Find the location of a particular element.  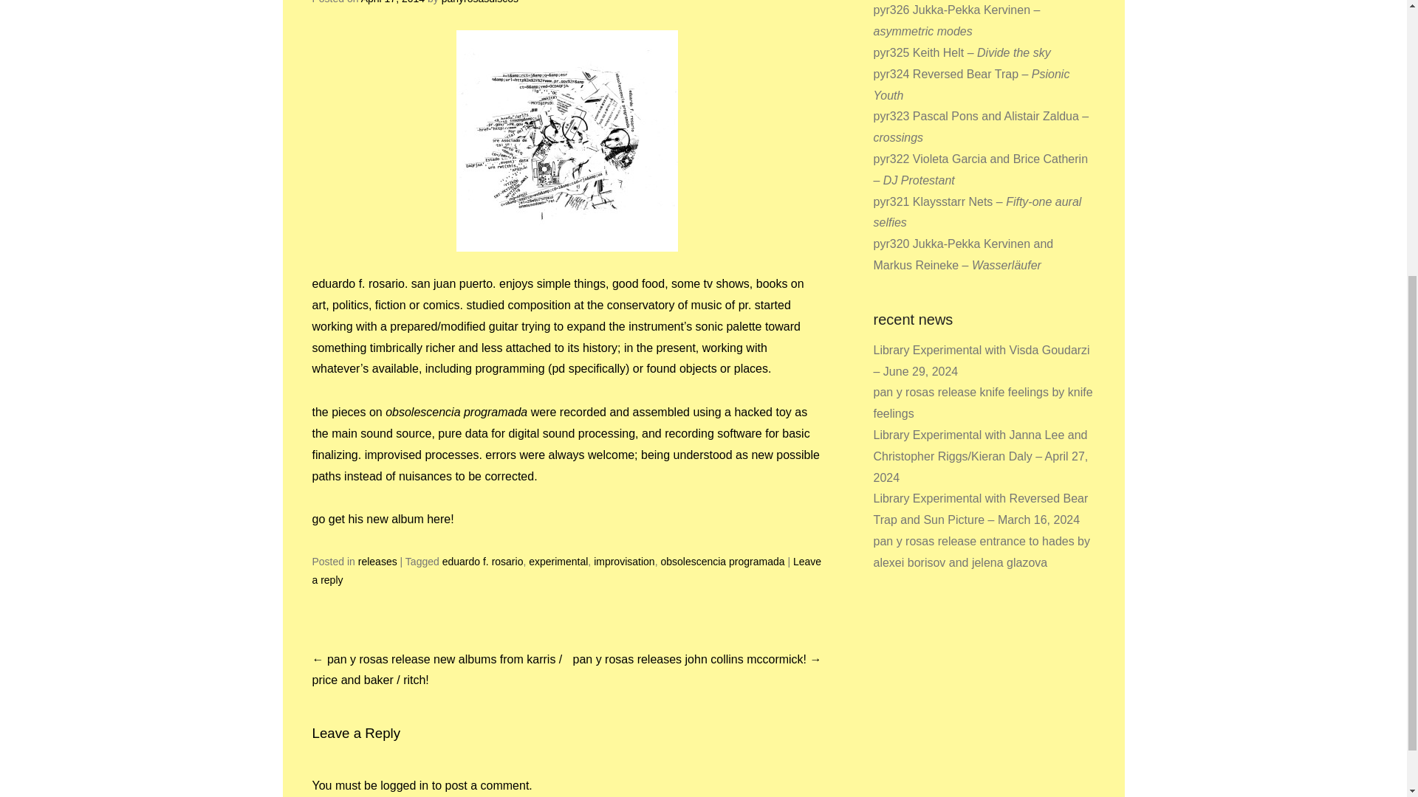

eduardo f. rosario is located at coordinates (483, 561).